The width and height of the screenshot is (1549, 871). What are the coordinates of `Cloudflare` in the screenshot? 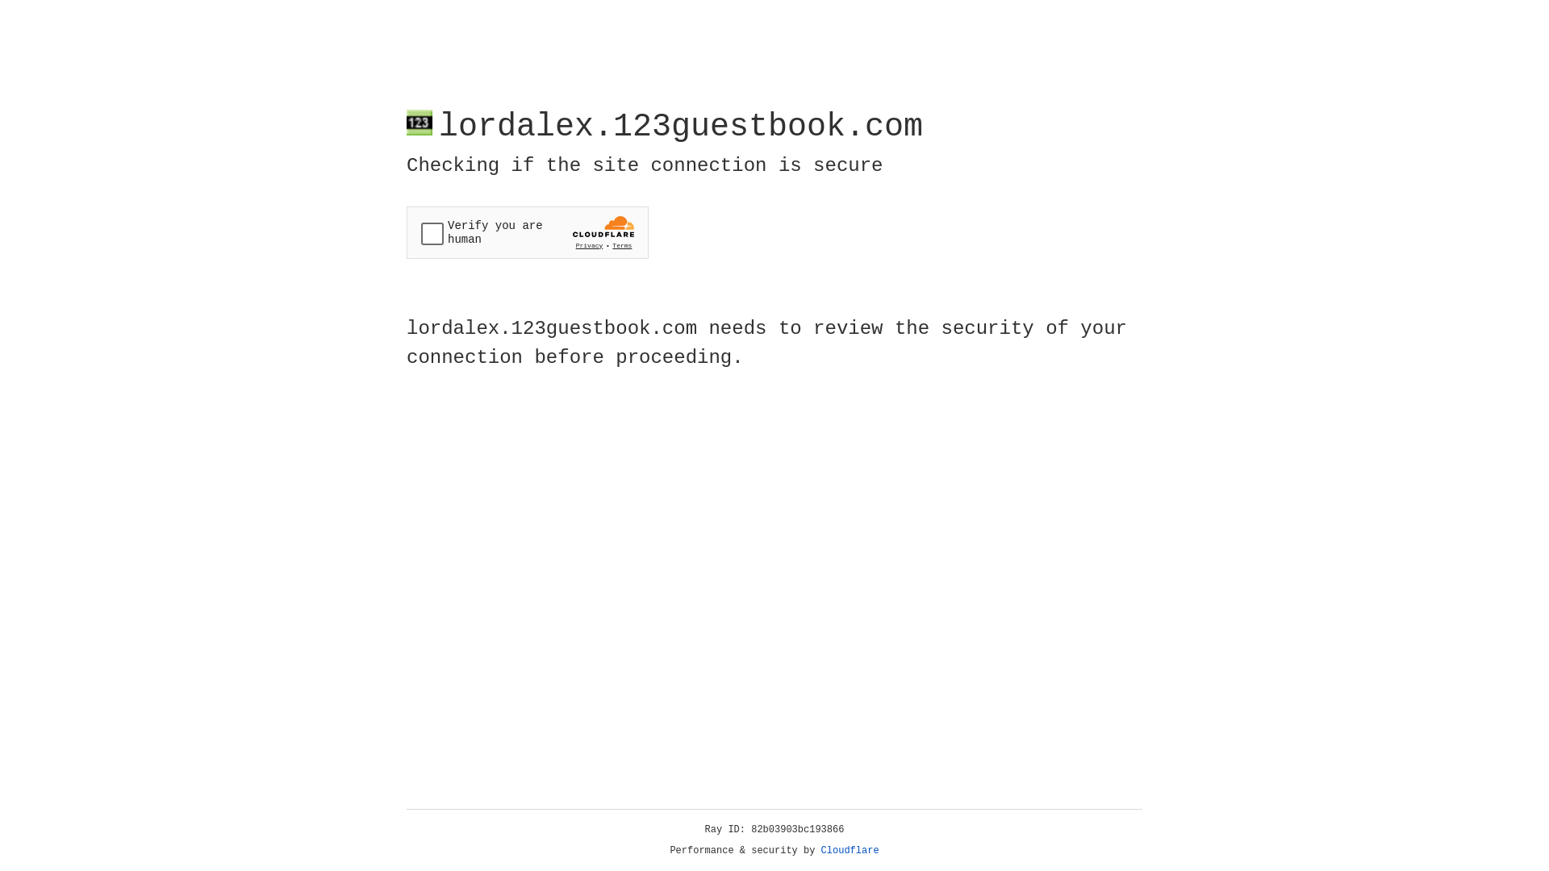 It's located at (850, 851).